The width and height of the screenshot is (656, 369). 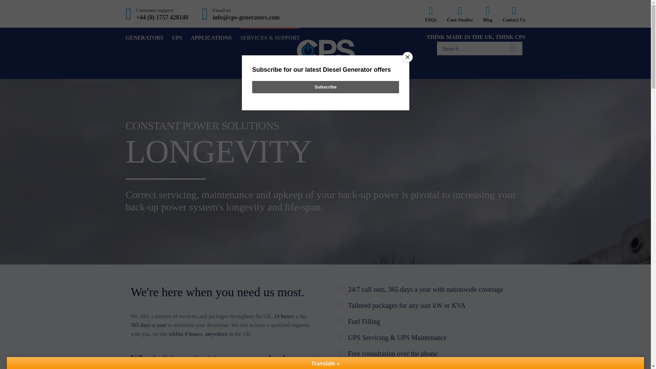 What do you see at coordinates (211, 38) in the screenshot?
I see `APPLICATIONS` at bounding box center [211, 38].